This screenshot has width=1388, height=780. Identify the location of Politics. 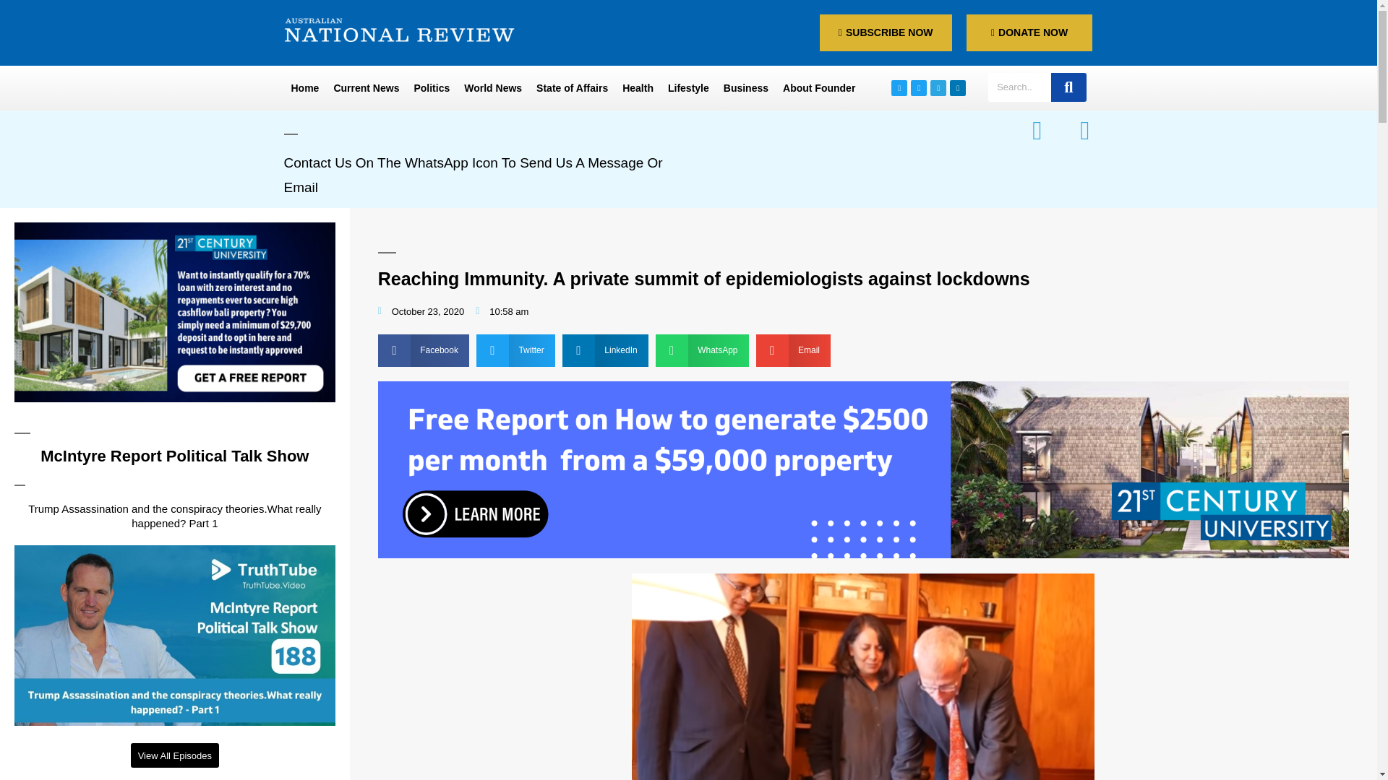
(431, 88).